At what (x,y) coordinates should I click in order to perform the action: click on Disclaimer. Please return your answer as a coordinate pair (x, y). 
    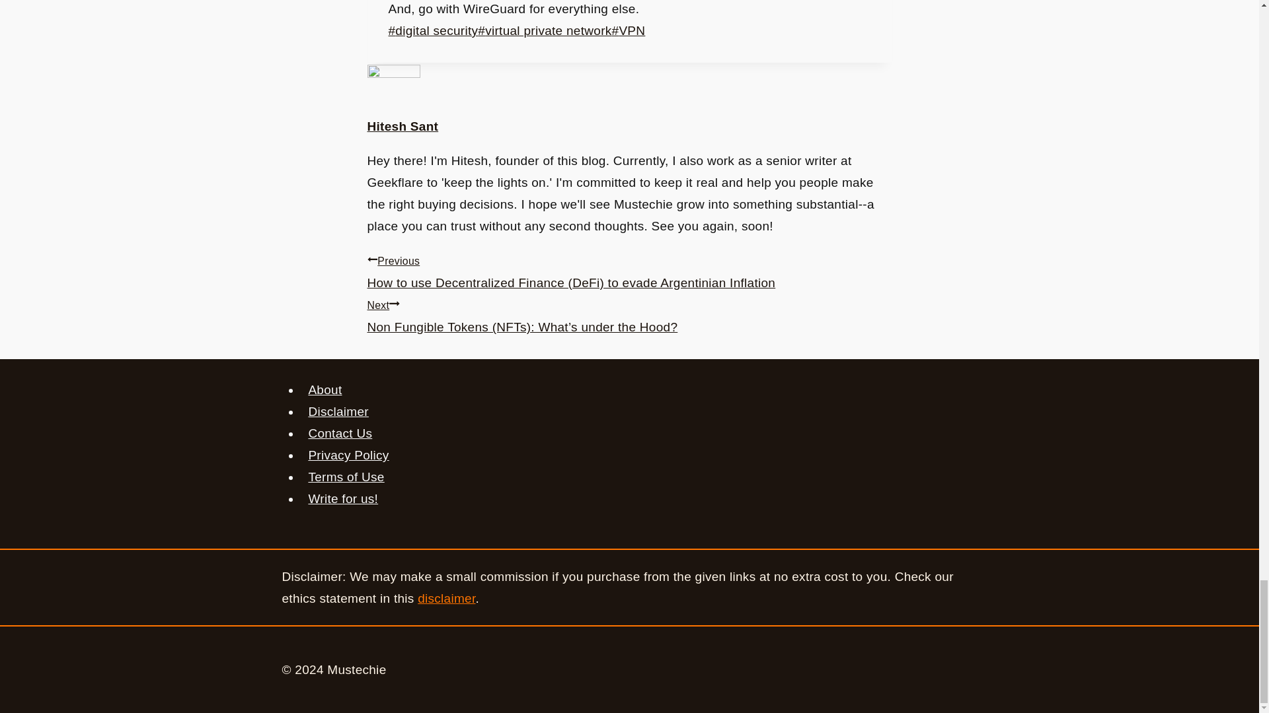
    Looking at the image, I should click on (338, 411).